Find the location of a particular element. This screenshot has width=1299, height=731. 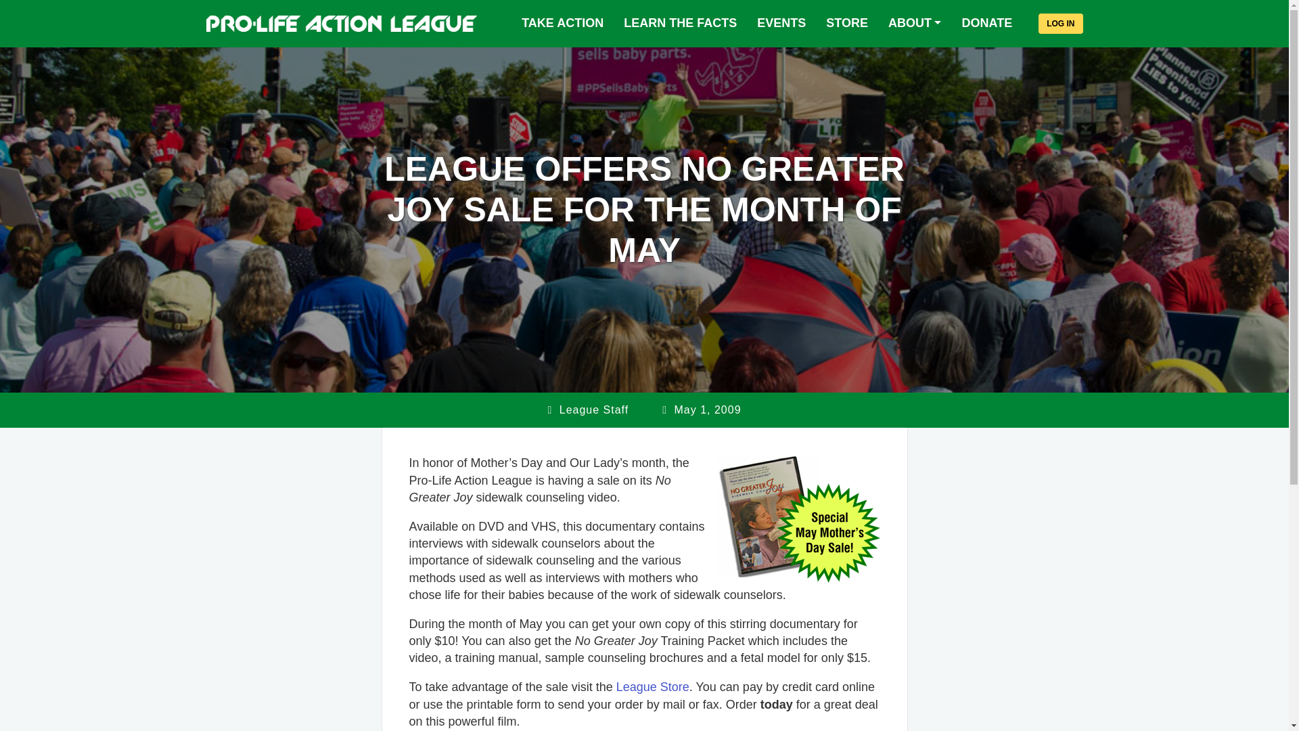

LOG IN is located at coordinates (1059, 23).